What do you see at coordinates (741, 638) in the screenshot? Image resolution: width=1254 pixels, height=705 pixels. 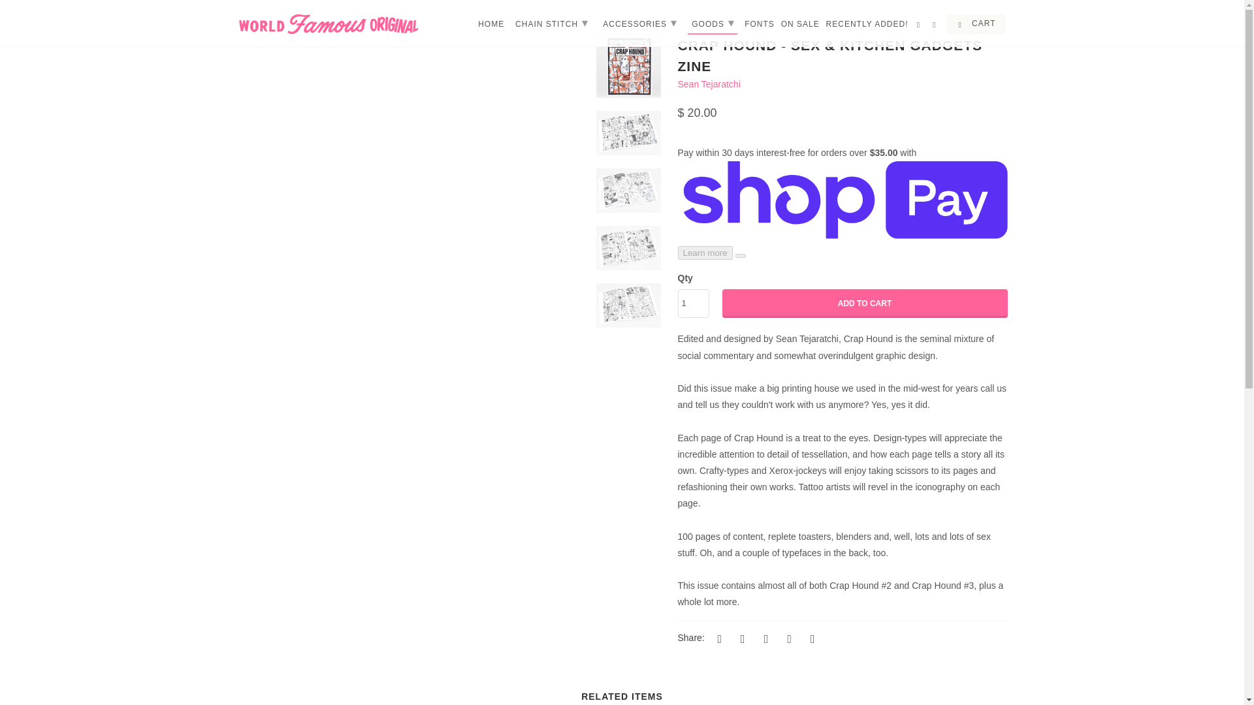 I see `Share this on Facebook` at bounding box center [741, 638].